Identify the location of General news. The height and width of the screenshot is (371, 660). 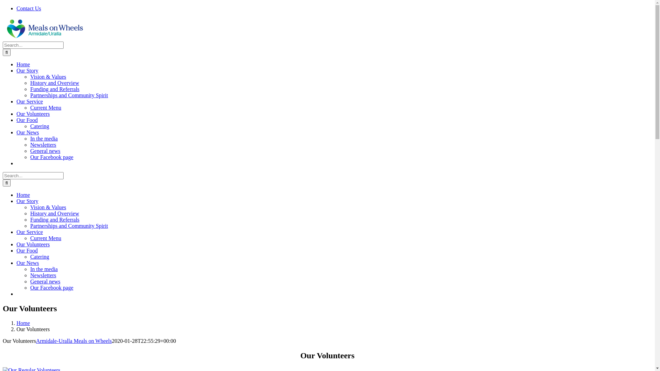
(45, 282).